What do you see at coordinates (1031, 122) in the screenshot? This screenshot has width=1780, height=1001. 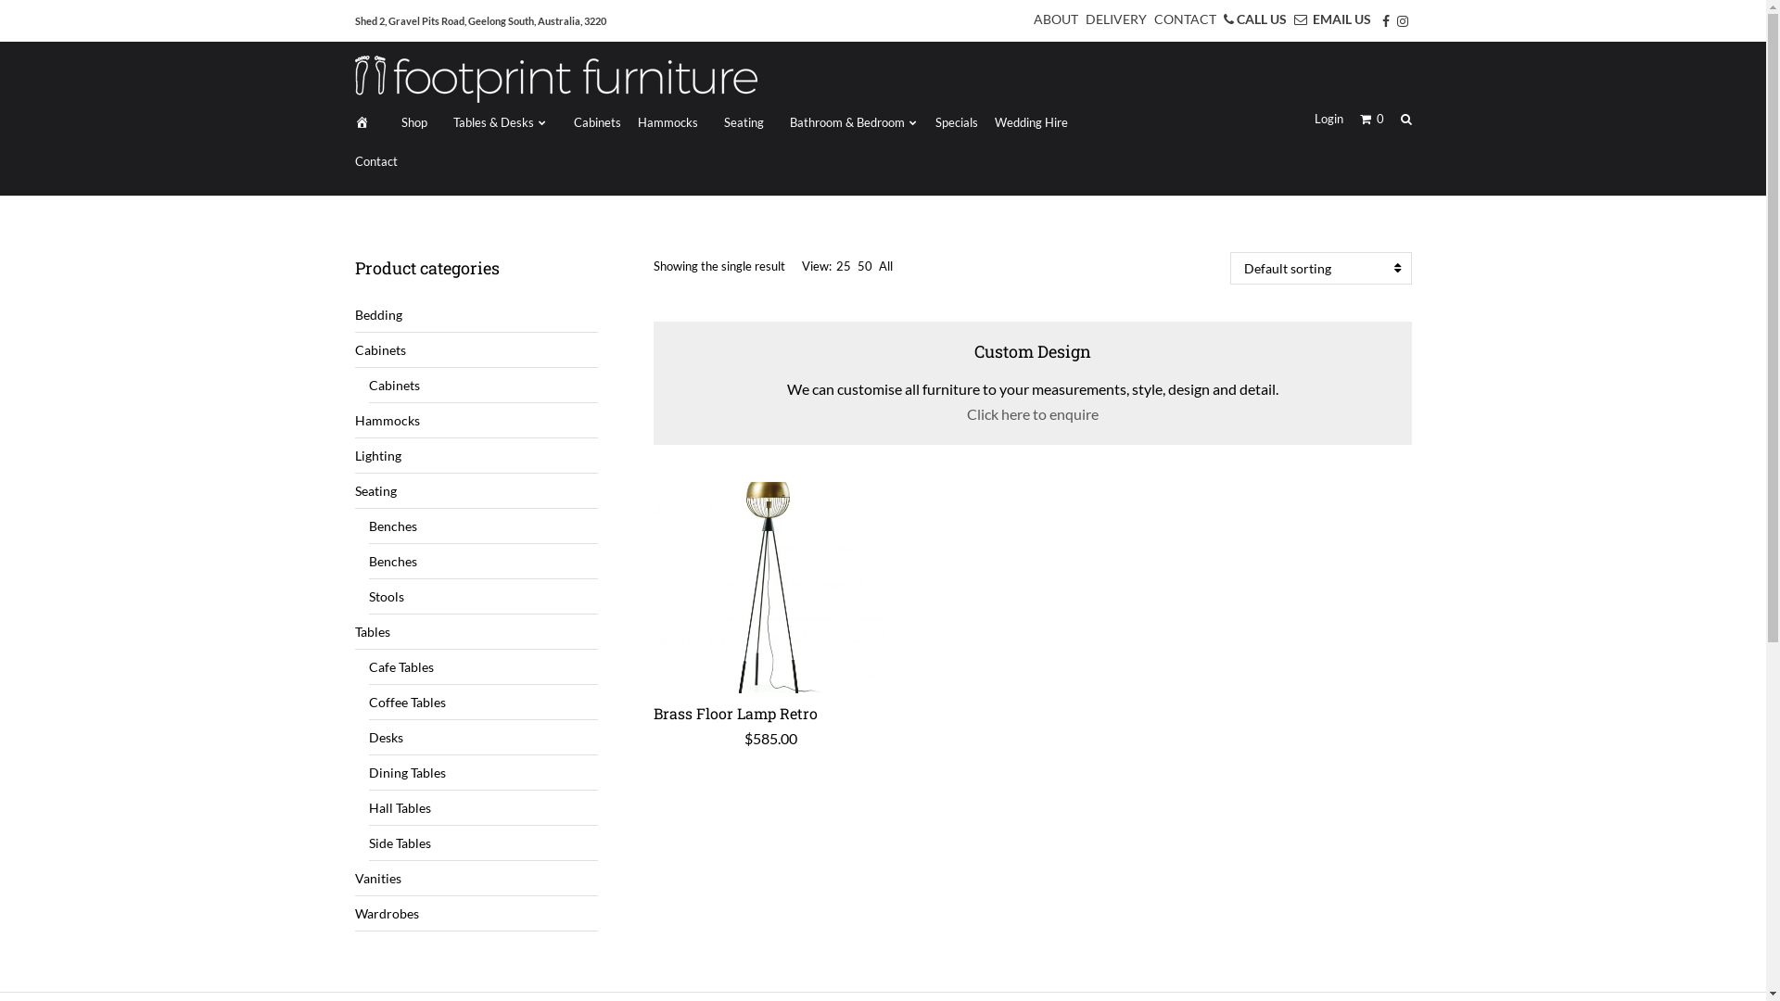 I see `Wedding Hire` at bounding box center [1031, 122].